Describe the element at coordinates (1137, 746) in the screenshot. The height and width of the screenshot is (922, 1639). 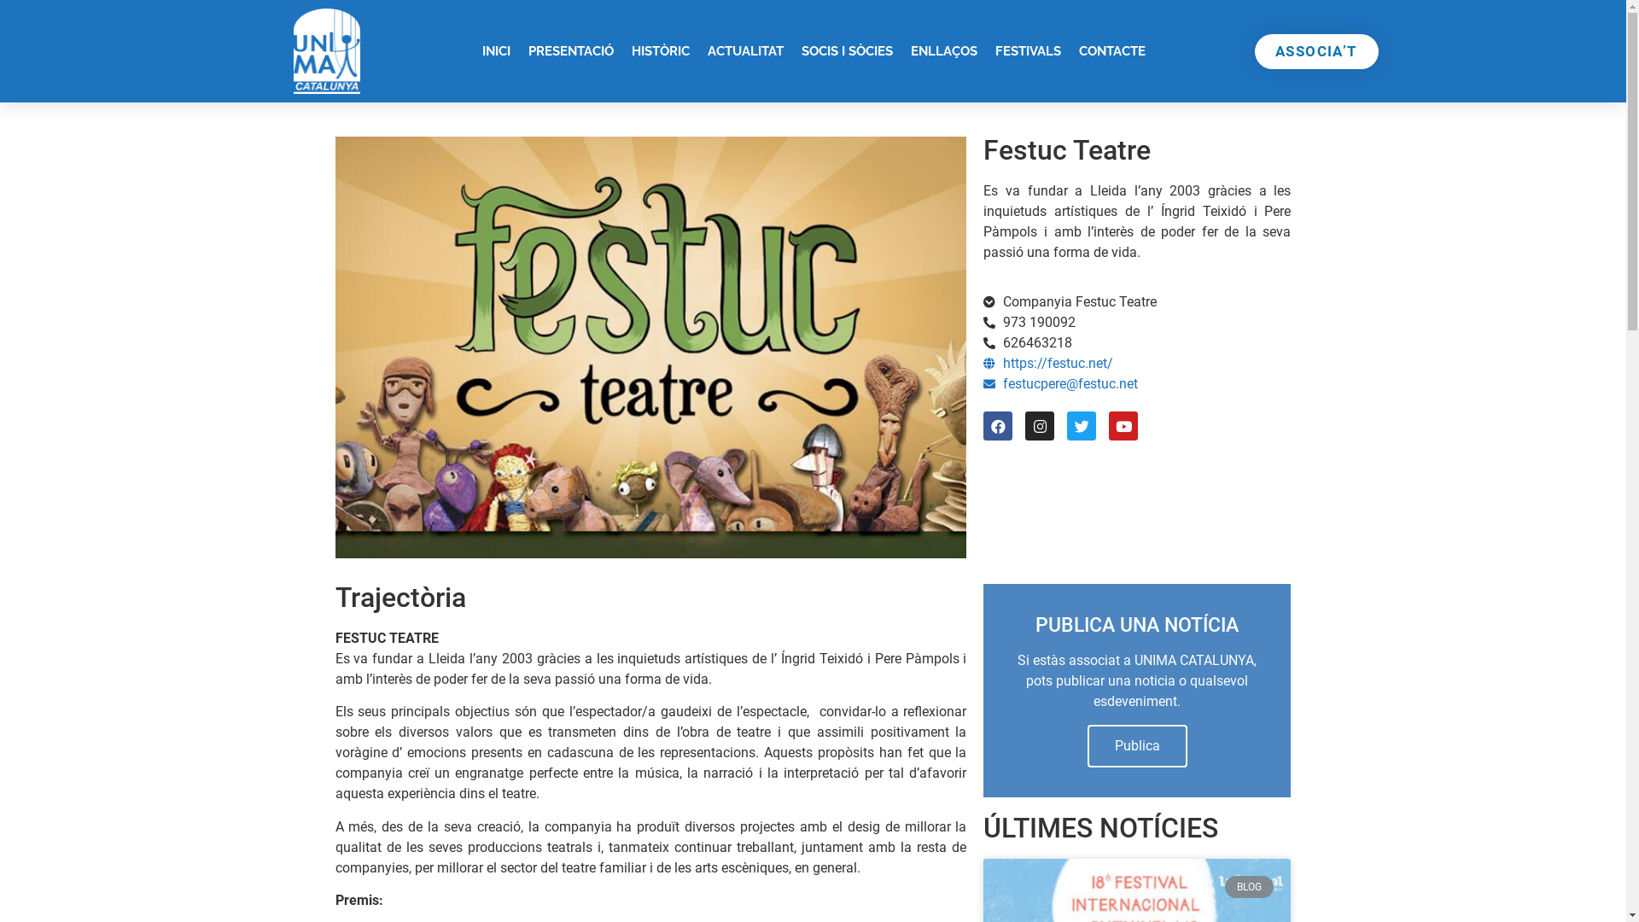
I see `Publica` at that location.